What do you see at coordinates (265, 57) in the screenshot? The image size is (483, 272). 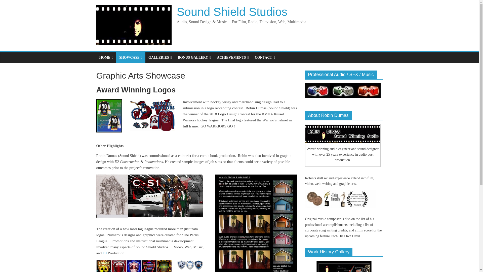 I see `CONTACT` at bounding box center [265, 57].